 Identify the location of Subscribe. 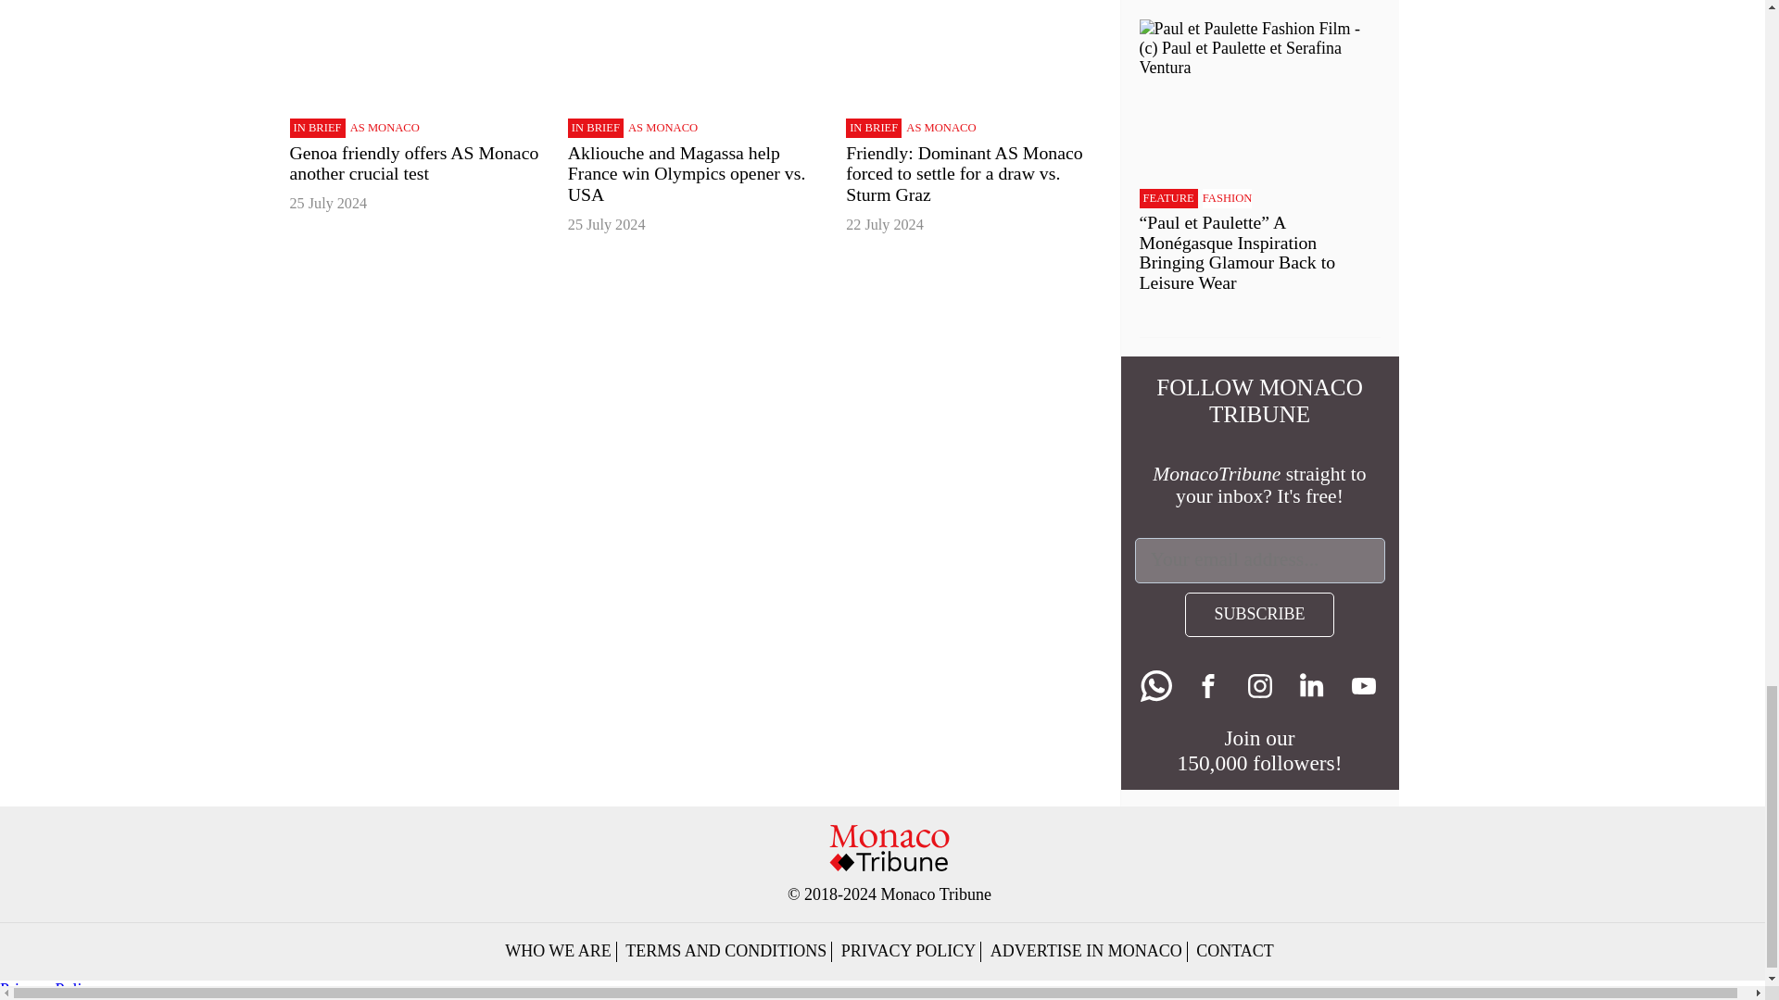
(1258, 615).